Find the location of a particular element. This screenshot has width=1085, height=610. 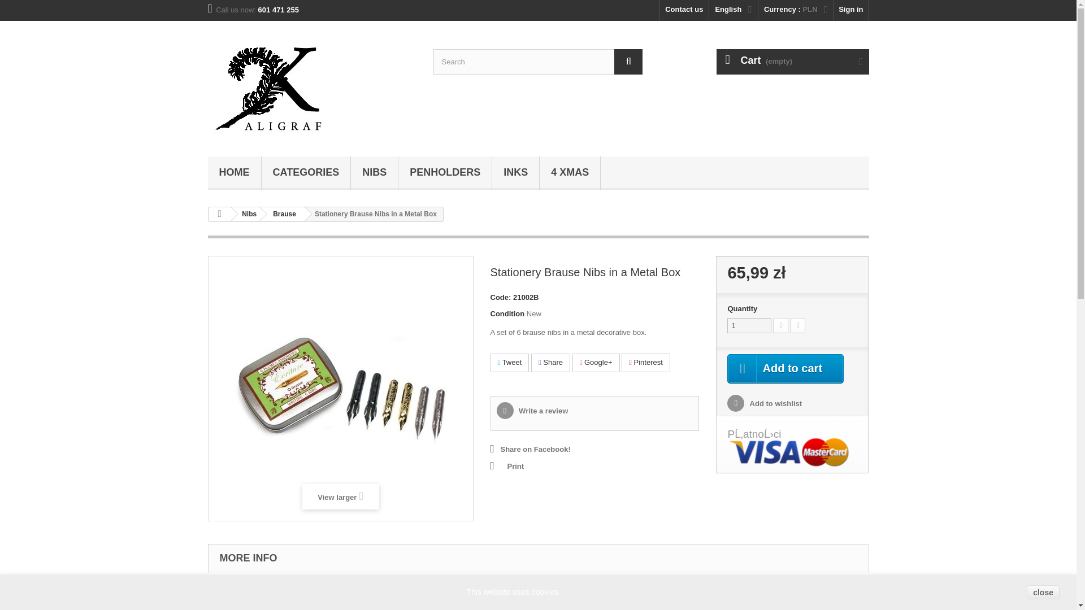

Contact Us is located at coordinates (684, 10).